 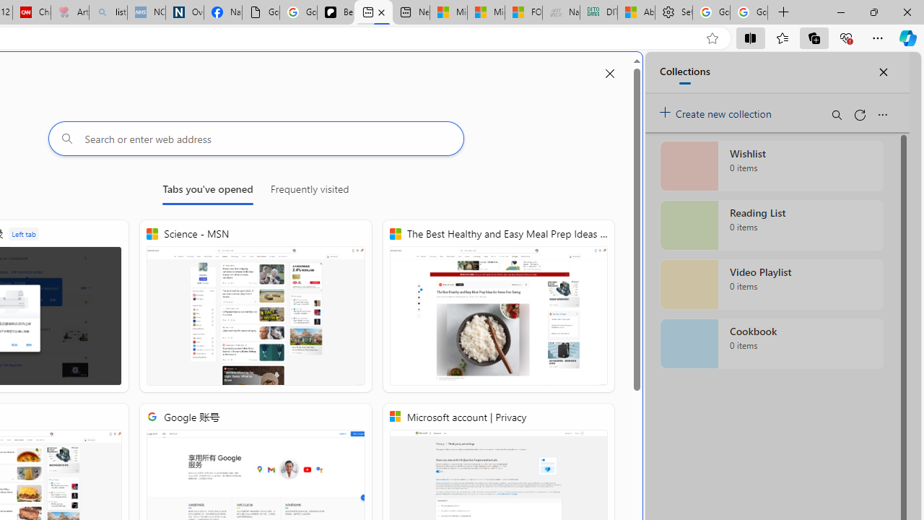 What do you see at coordinates (372, 13) in the screenshot?
I see `New split screen` at bounding box center [372, 13].